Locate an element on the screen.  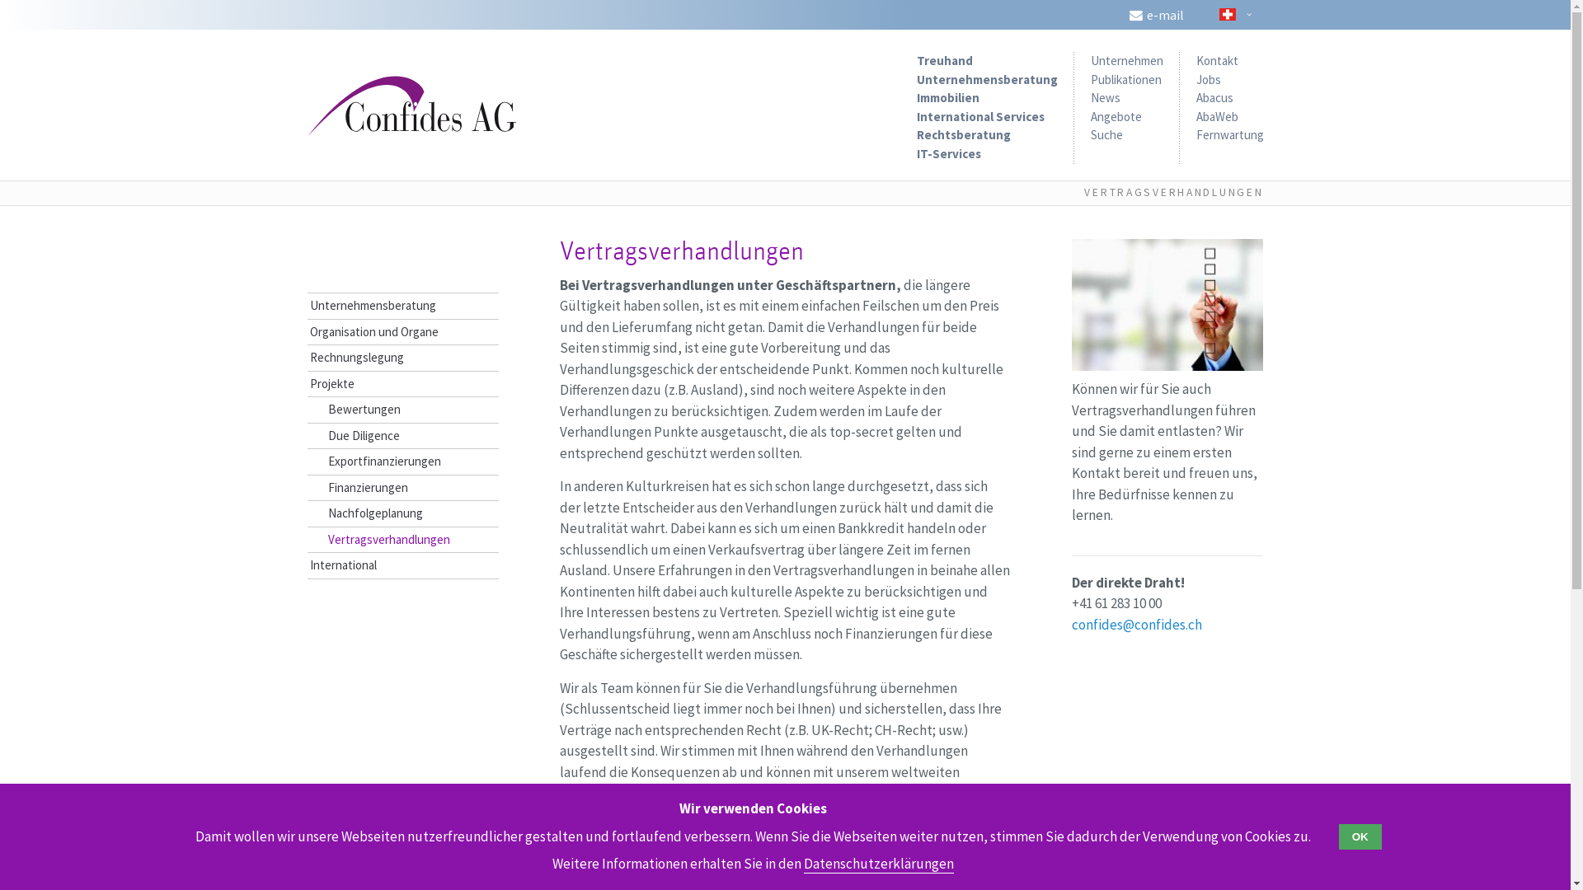
Suche is located at coordinates (1106, 135).